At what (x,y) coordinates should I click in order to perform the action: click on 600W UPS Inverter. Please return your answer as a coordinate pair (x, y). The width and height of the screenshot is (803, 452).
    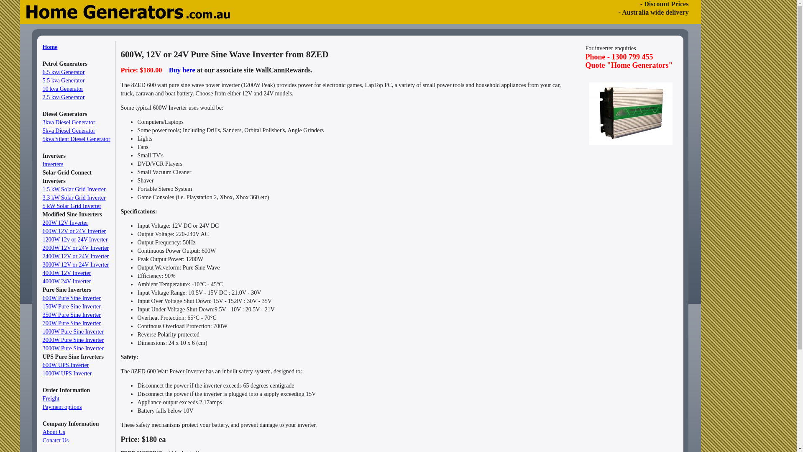
    Looking at the image, I should click on (66, 365).